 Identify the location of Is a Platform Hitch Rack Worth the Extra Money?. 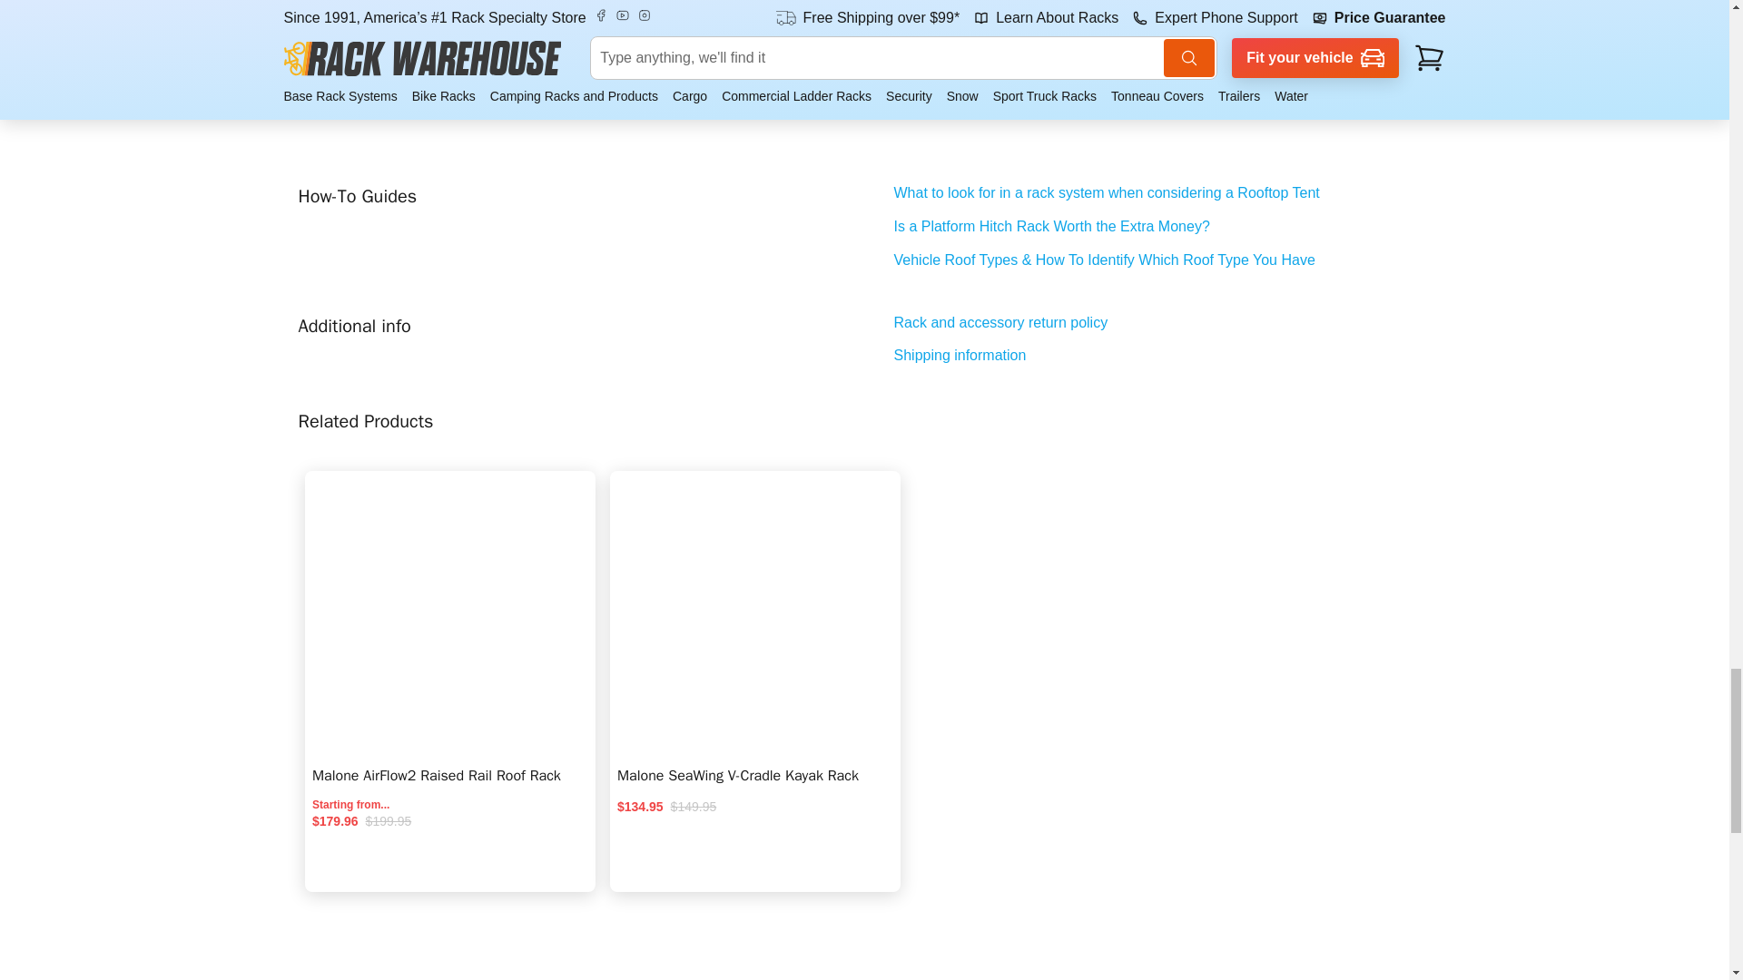
(1162, 227).